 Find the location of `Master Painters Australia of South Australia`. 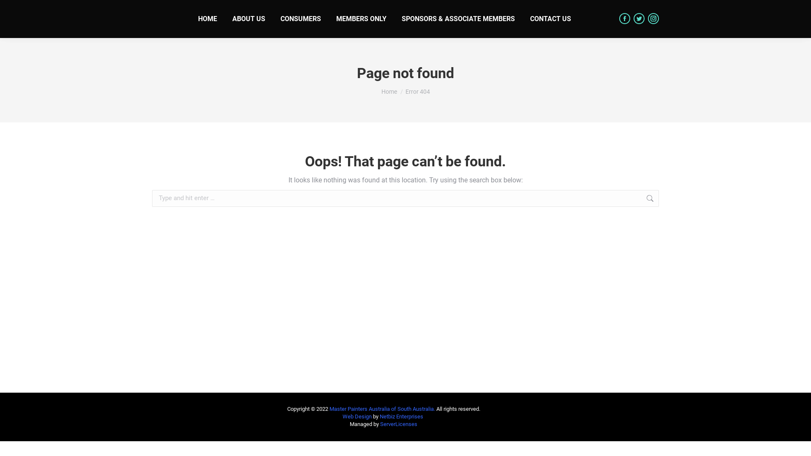

Master Painters Australia of South Australia is located at coordinates (382, 409).